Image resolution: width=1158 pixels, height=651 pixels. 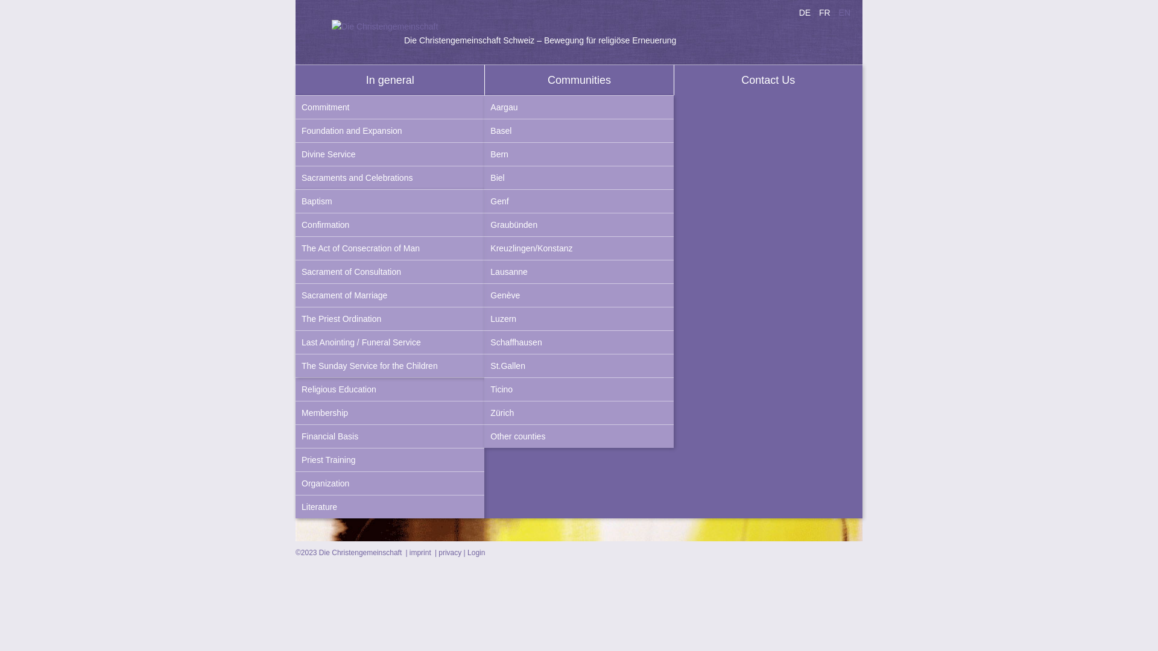 What do you see at coordinates (390, 201) in the screenshot?
I see `Baptism` at bounding box center [390, 201].